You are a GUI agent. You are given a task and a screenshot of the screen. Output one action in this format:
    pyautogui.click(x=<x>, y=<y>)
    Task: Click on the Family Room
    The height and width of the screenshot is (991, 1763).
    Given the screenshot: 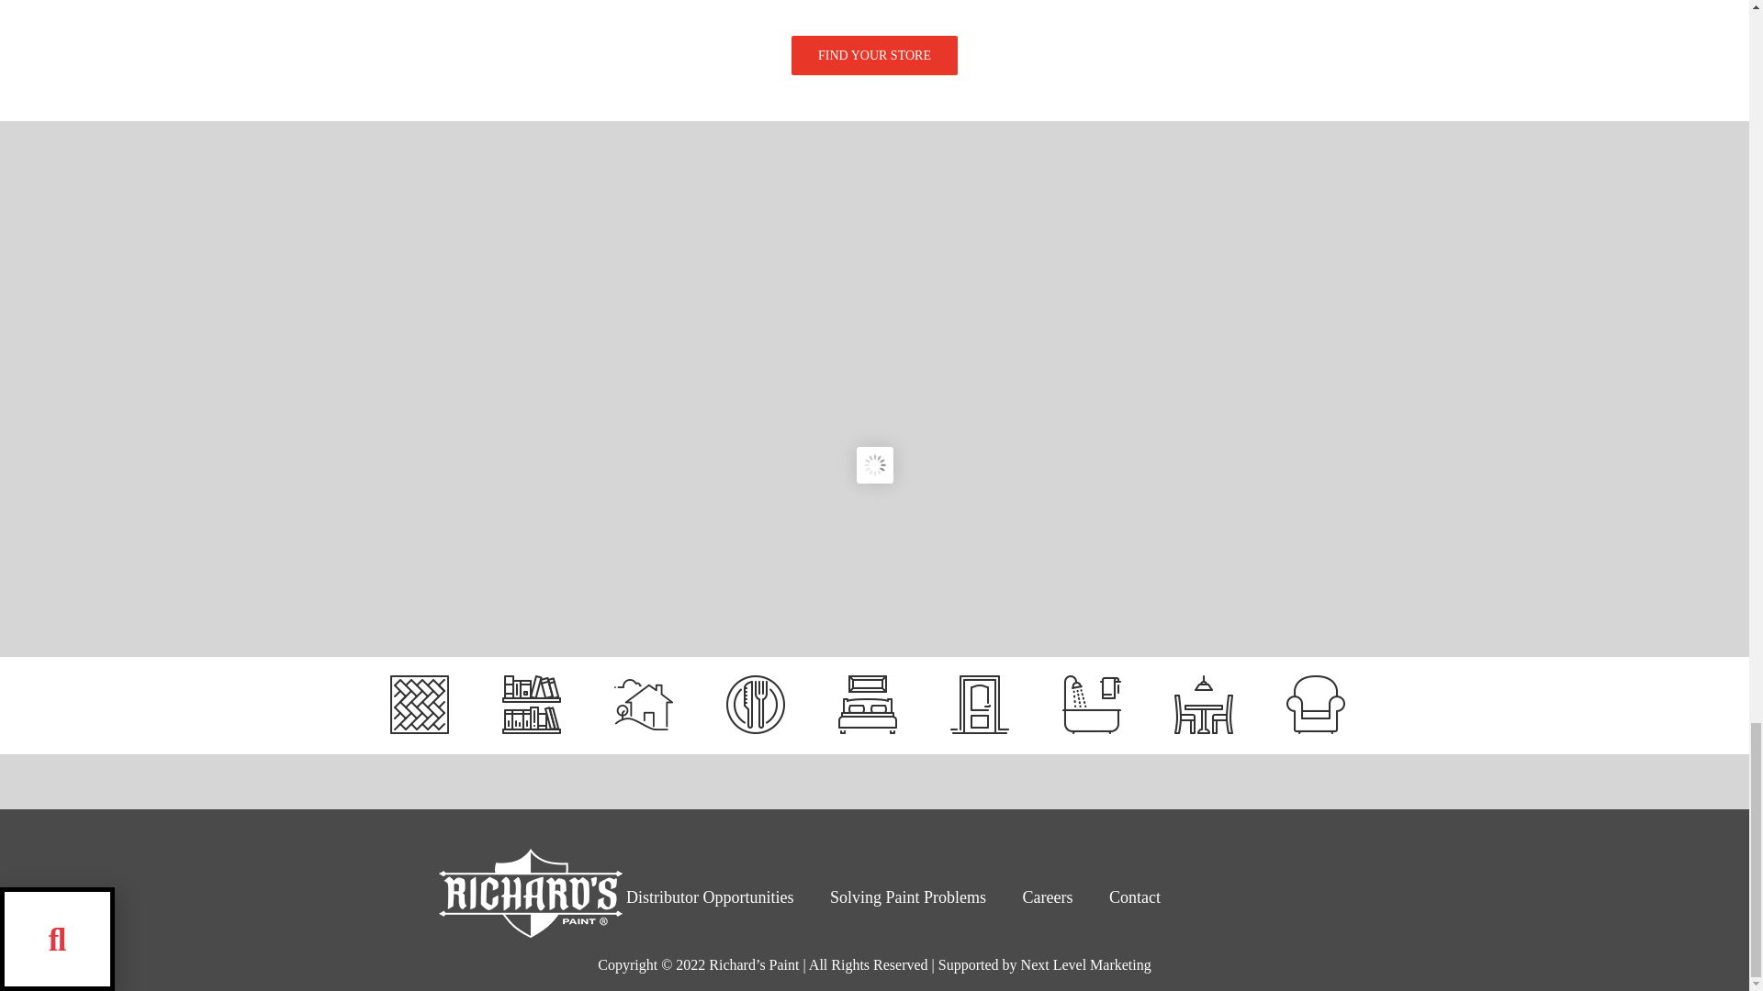 What is the action you would take?
    pyautogui.click(x=1315, y=705)
    